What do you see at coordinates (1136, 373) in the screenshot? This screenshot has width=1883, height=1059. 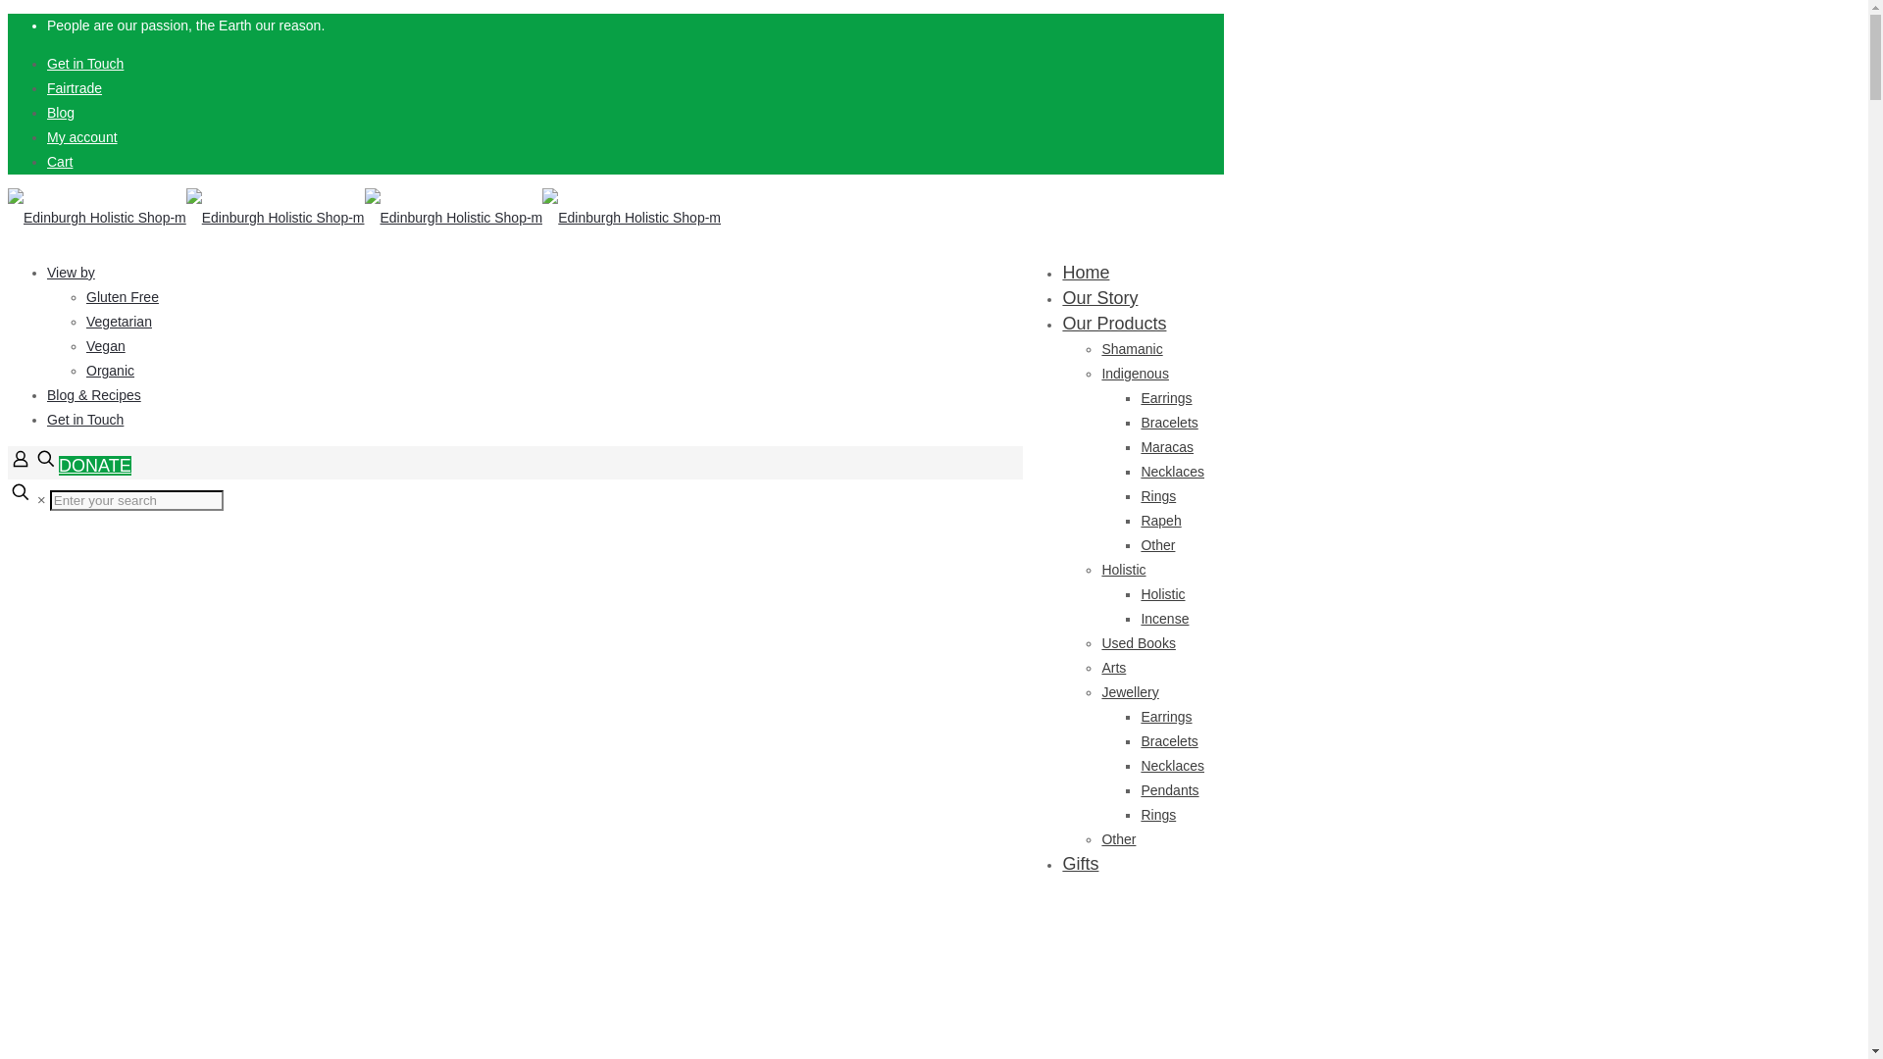 I see `Indigenous` at bounding box center [1136, 373].